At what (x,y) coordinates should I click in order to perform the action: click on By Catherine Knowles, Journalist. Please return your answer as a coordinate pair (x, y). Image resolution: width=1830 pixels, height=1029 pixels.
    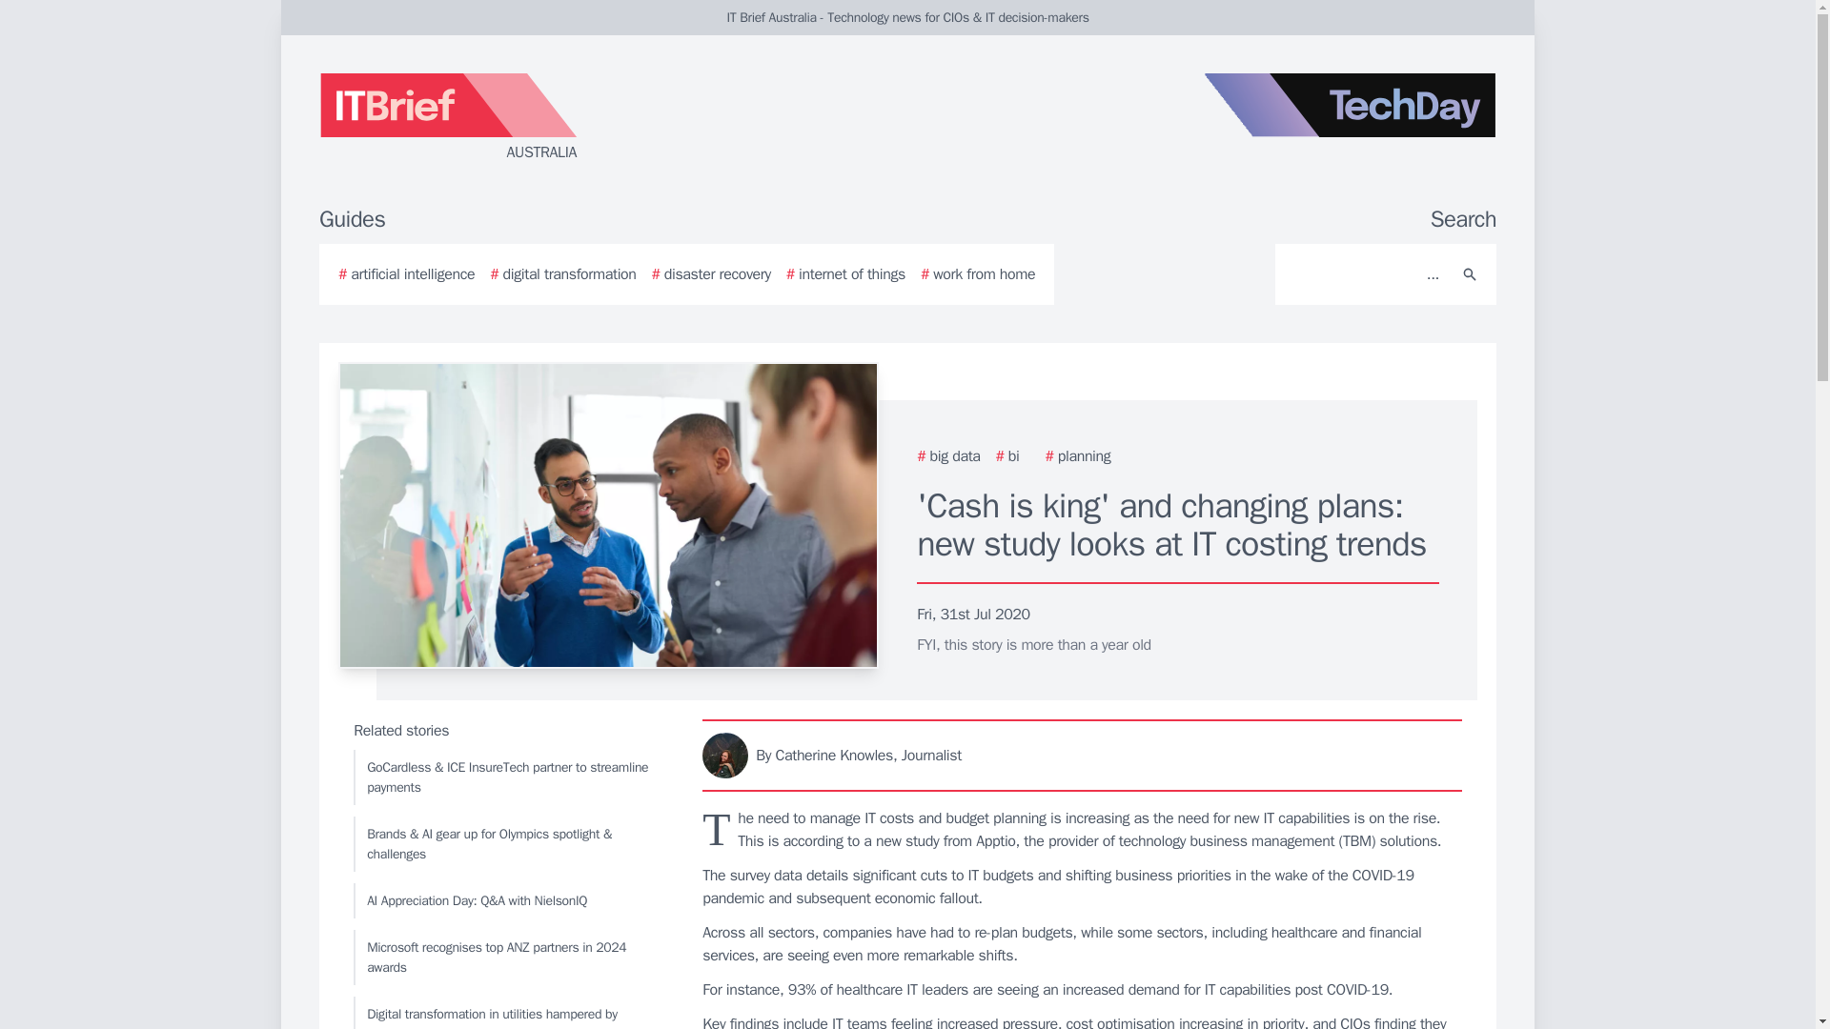
    Looking at the image, I should click on (1083, 755).